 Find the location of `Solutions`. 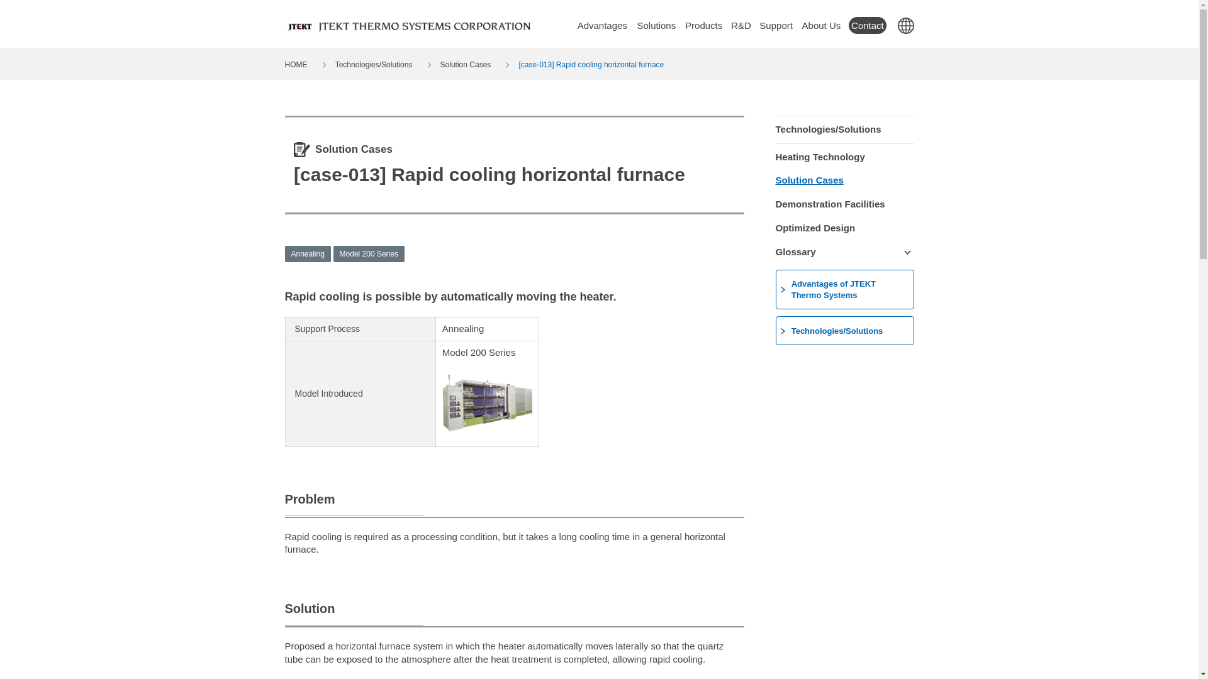

Solutions is located at coordinates (656, 25).